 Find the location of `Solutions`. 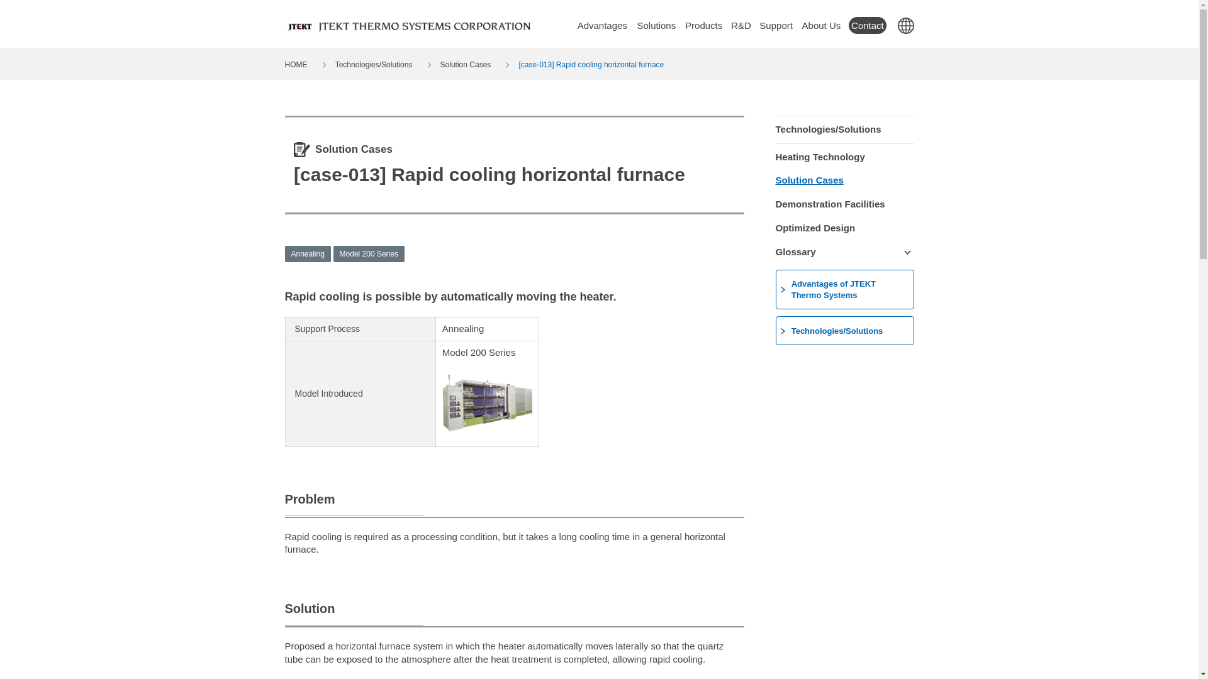

Solutions is located at coordinates (656, 25).